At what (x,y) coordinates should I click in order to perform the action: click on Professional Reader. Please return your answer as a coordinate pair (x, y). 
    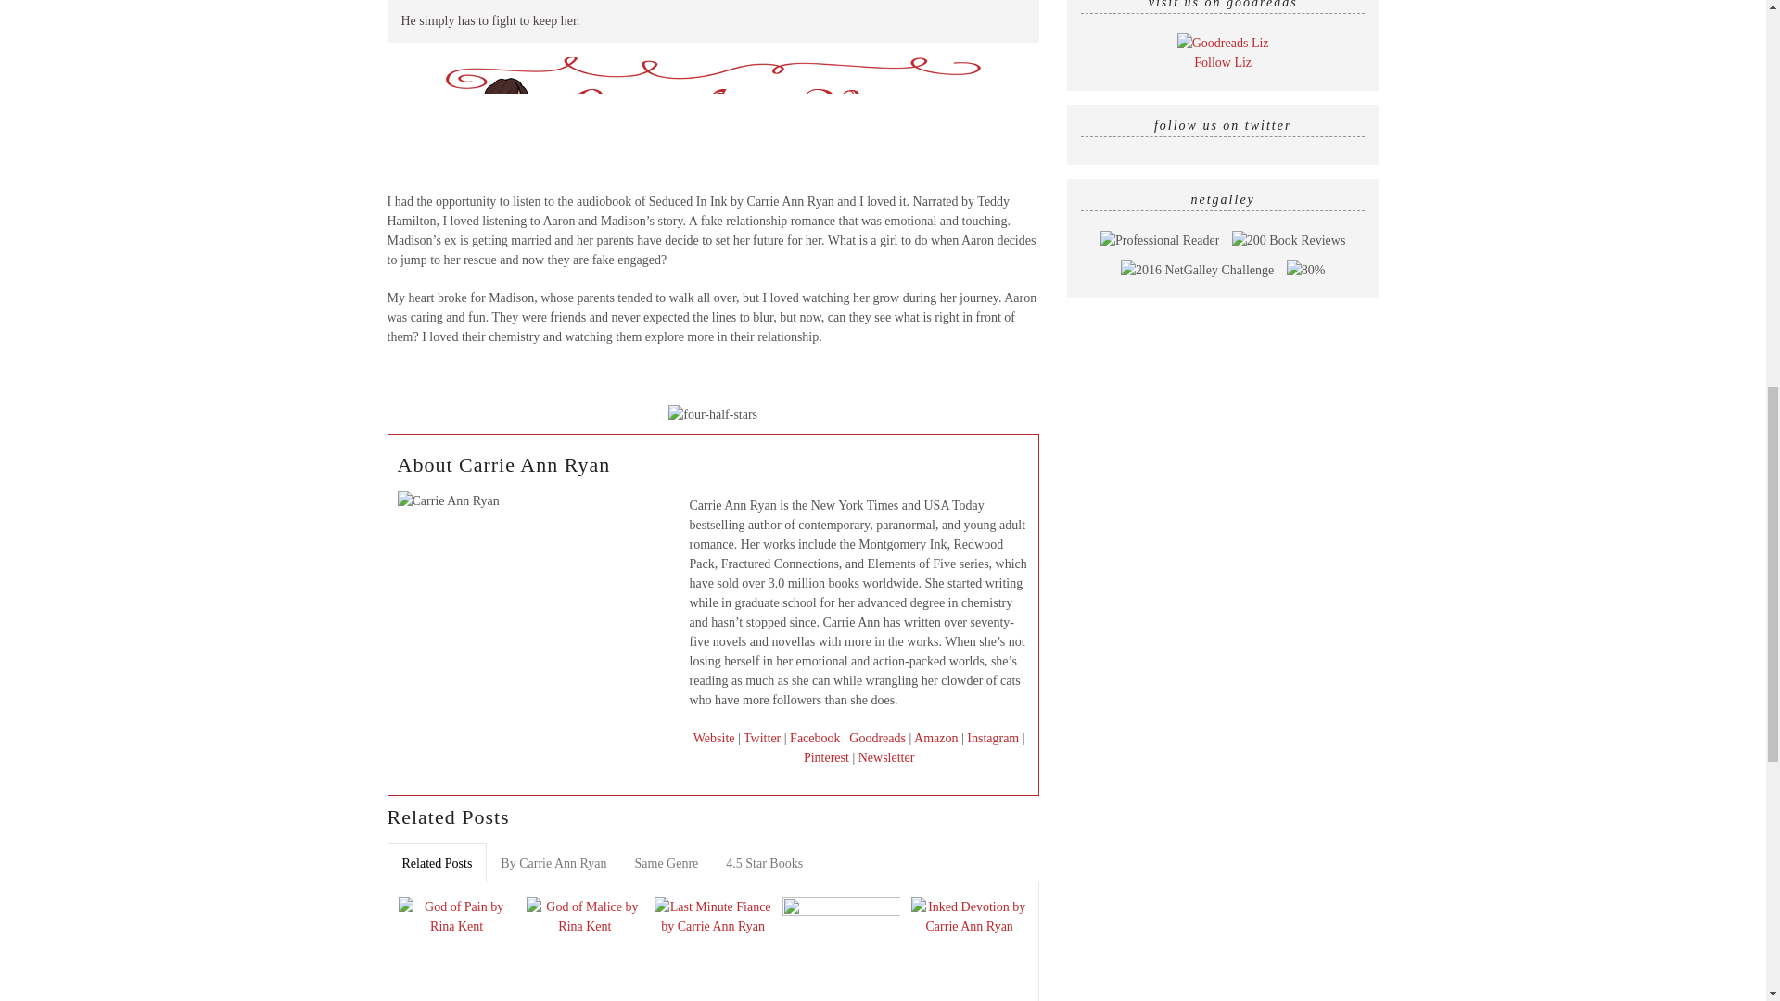
    Looking at the image, I should click on (1159, 241).